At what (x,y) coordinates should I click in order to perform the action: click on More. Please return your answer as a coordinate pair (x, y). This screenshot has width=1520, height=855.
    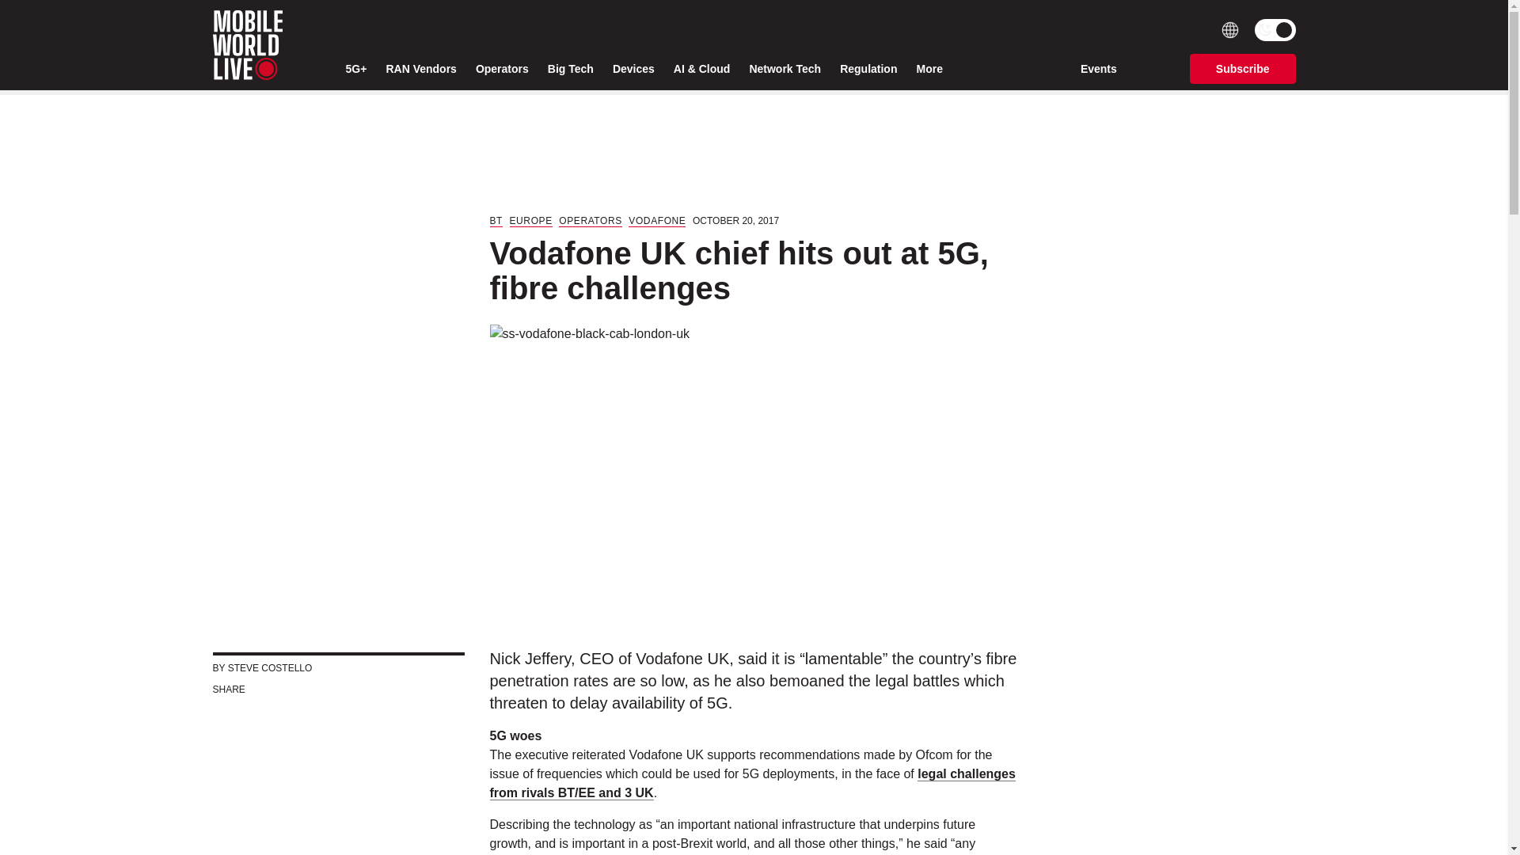
    Looking at the image, I should click on (933, 69).